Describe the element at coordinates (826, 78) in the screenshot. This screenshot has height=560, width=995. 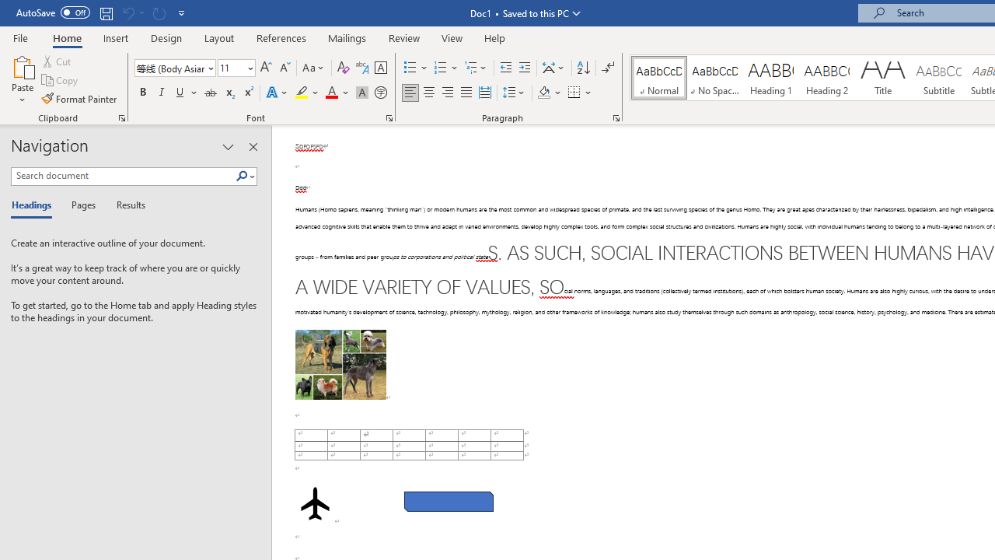
I see `Heading 2` at that location.